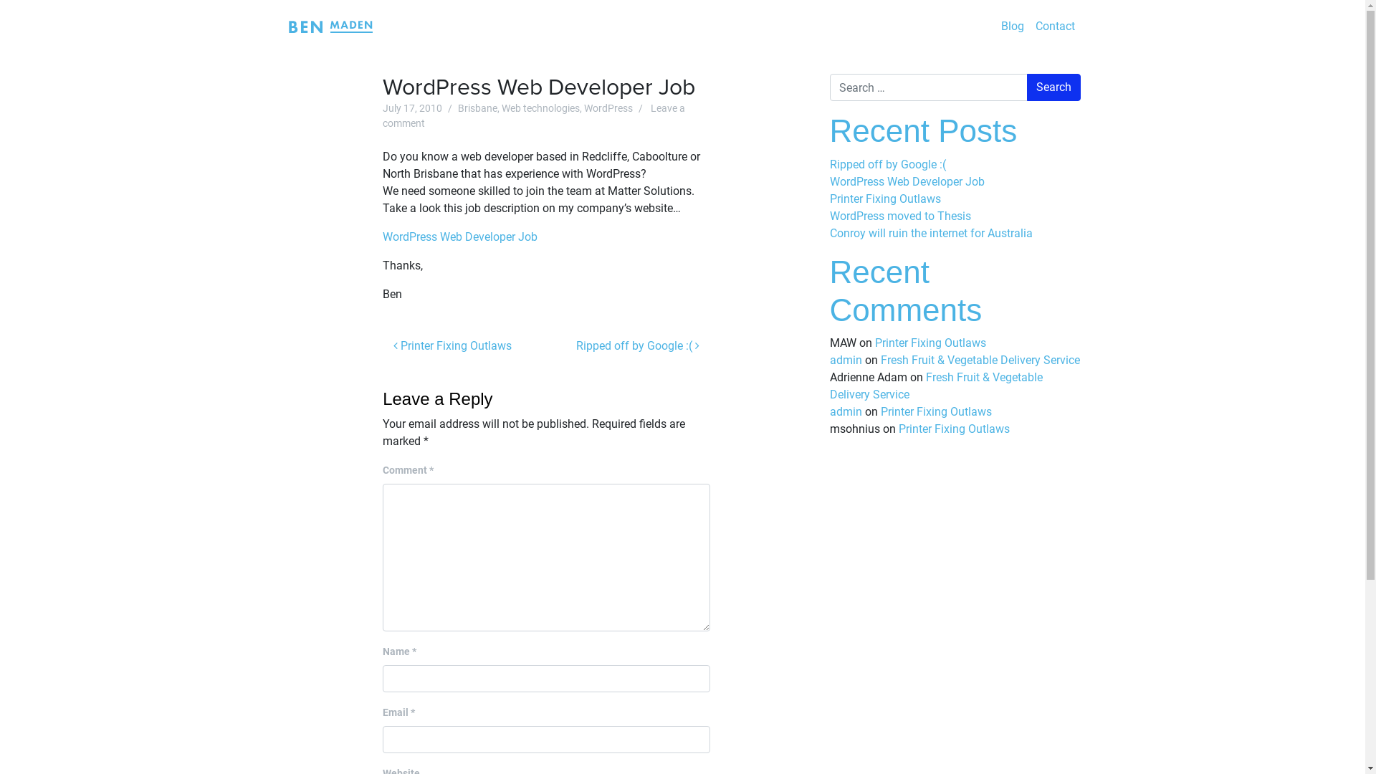 Image resolution: width=1376 pixels, height=774 pixels. Describe the element at coordinates (886, 199) in the screenshot. I see `Printer Fixing Outlaws` at that location.